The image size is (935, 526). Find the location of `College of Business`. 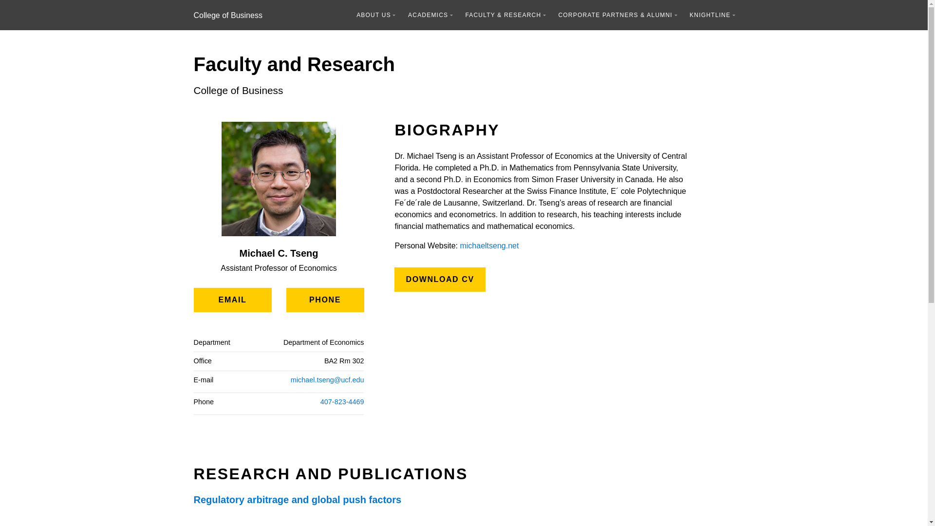

College of Business is located at coordinates (228, 15).